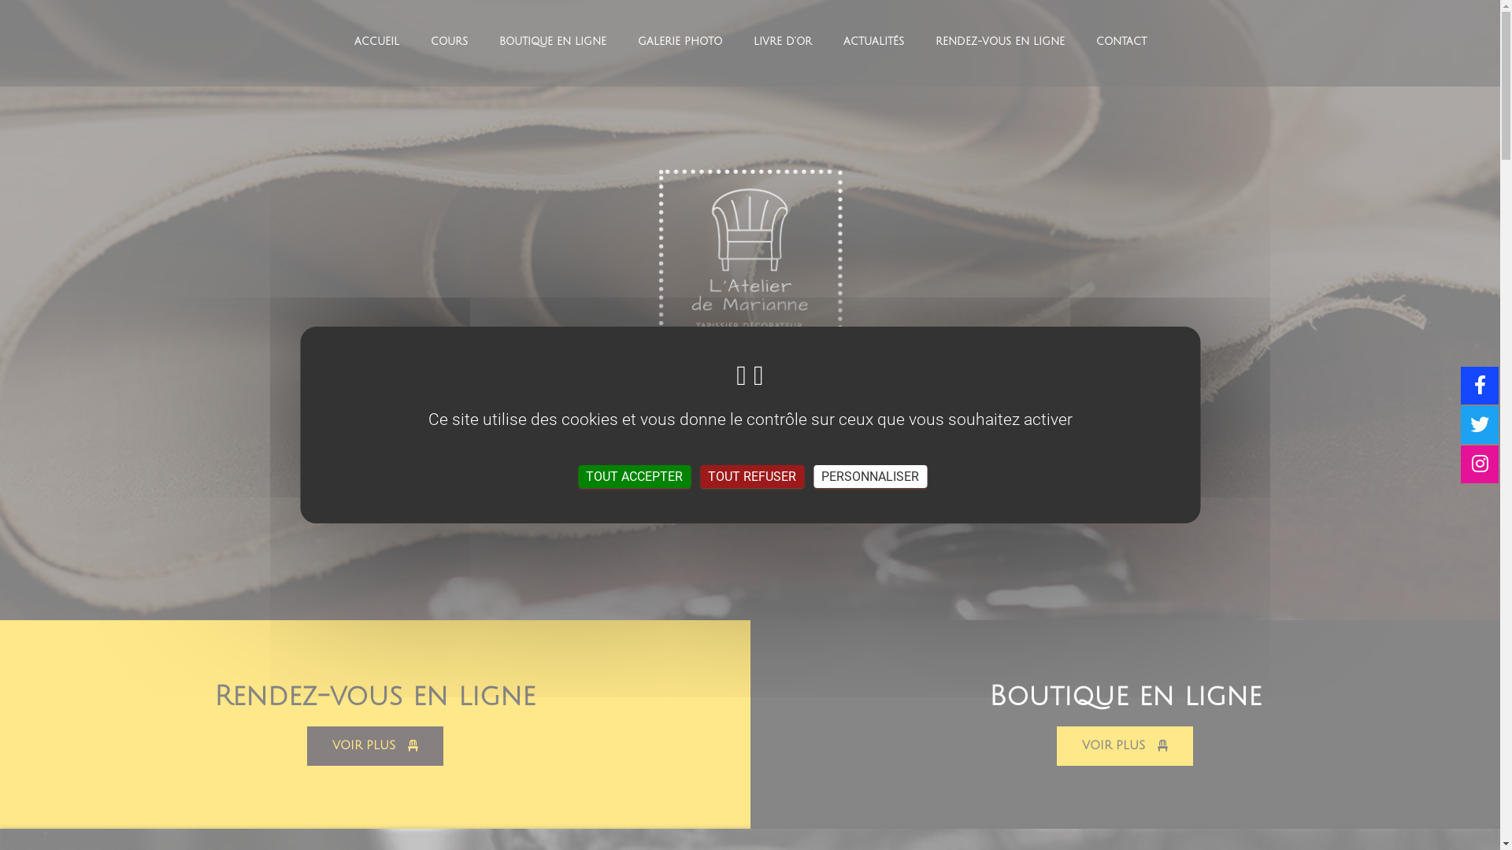 The image size is (1512, 850). I want to click on VOIR PLUS, so click(375, 746).